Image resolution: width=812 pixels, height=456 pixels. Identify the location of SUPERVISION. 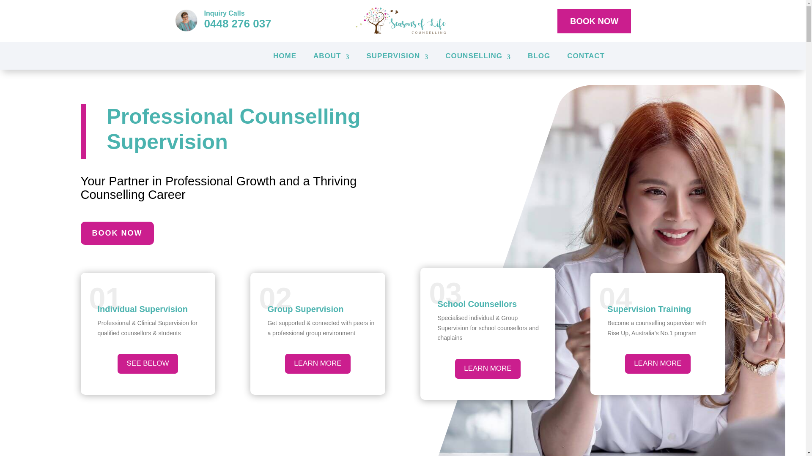
(397, 56).